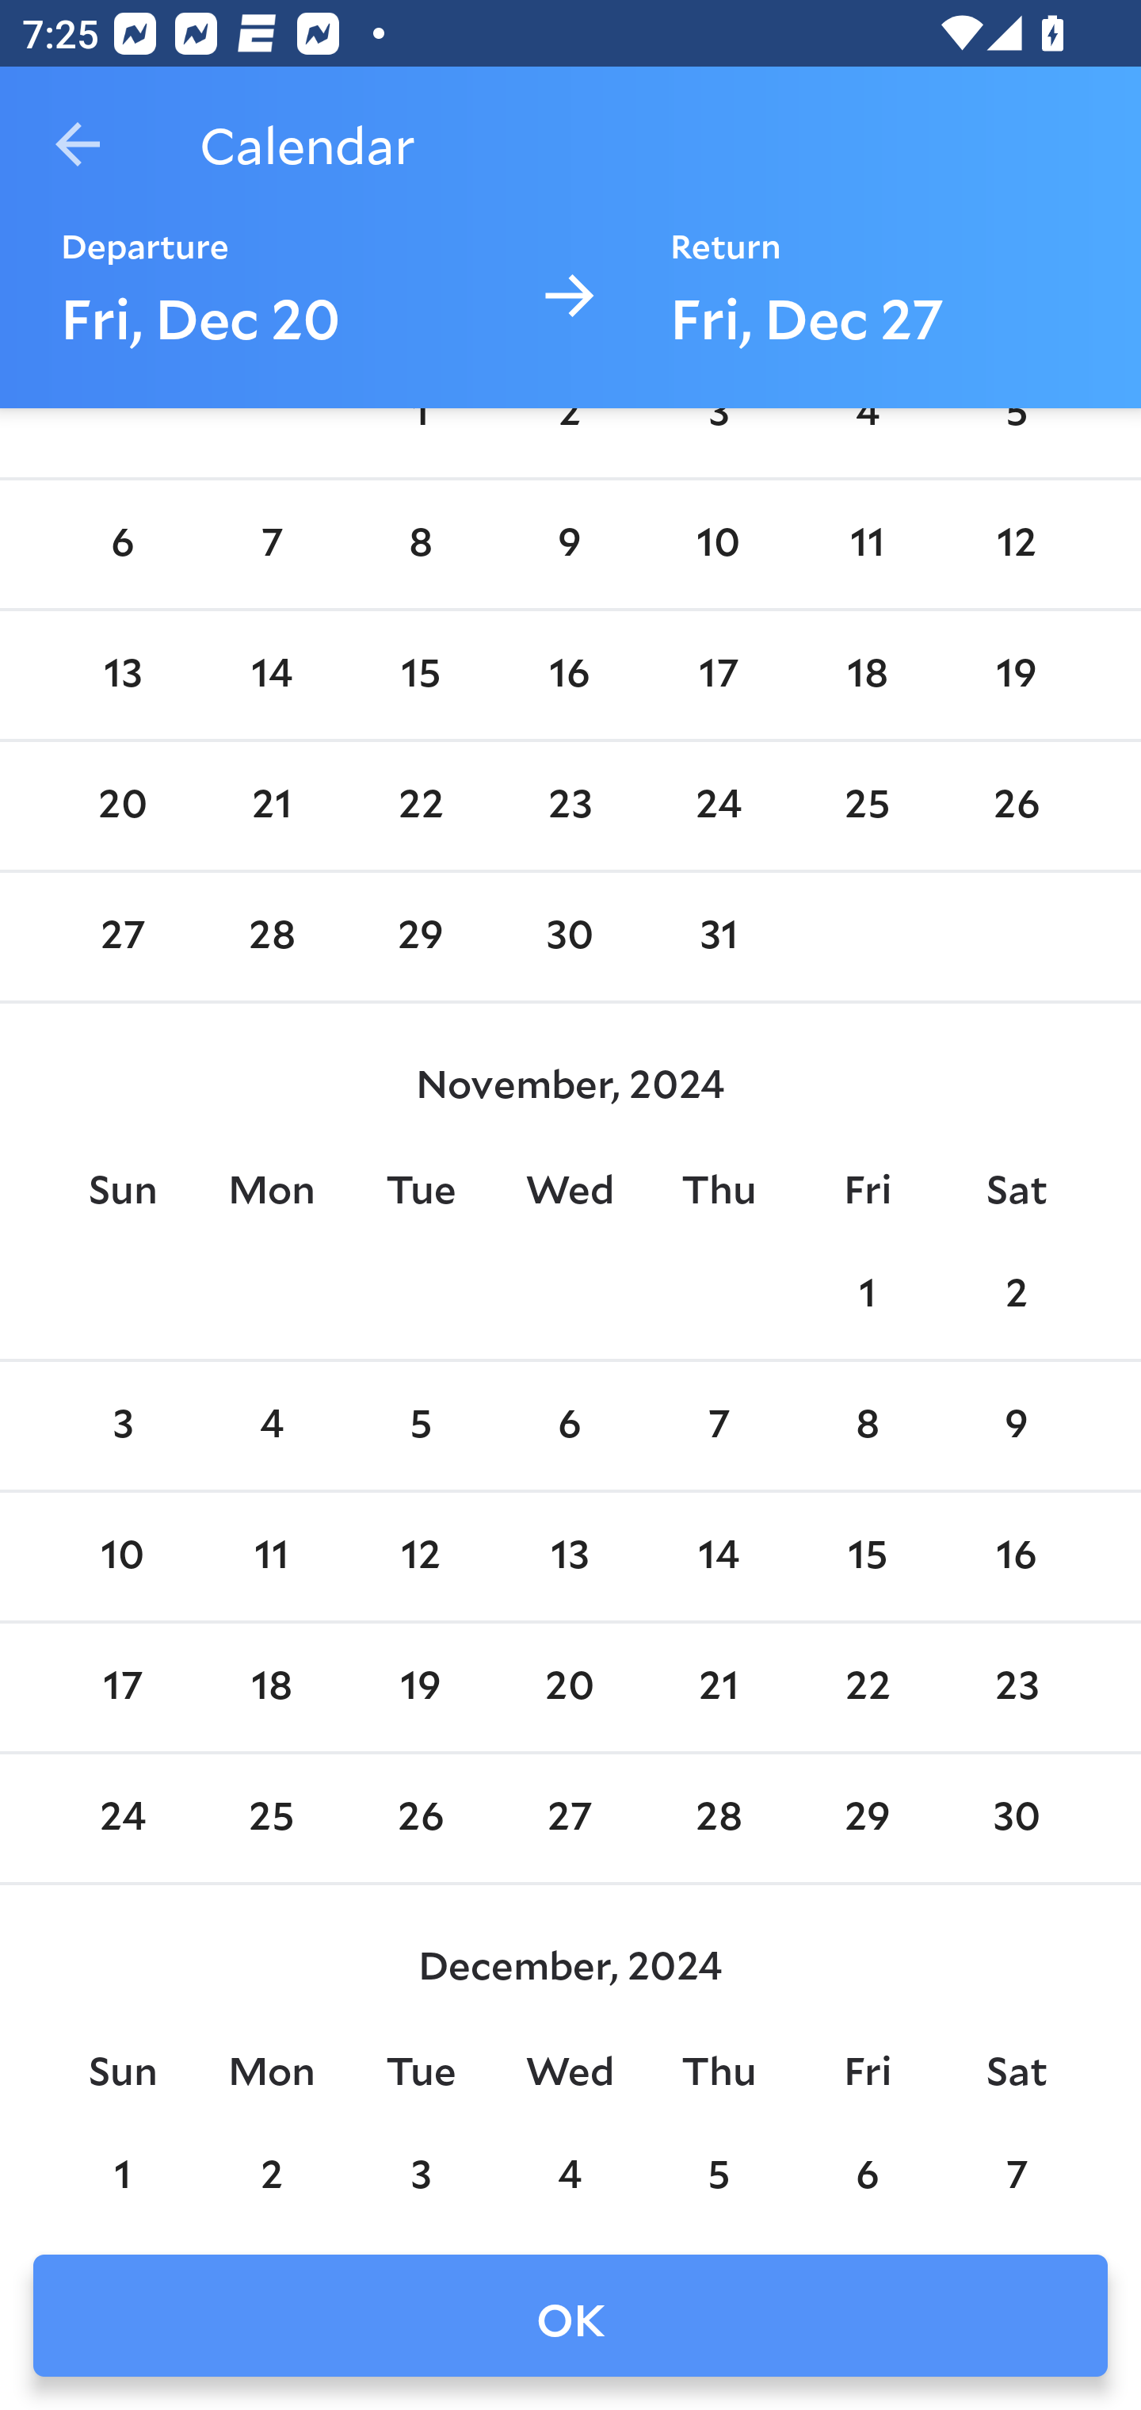  I want to click on 10, so click(718, 544).